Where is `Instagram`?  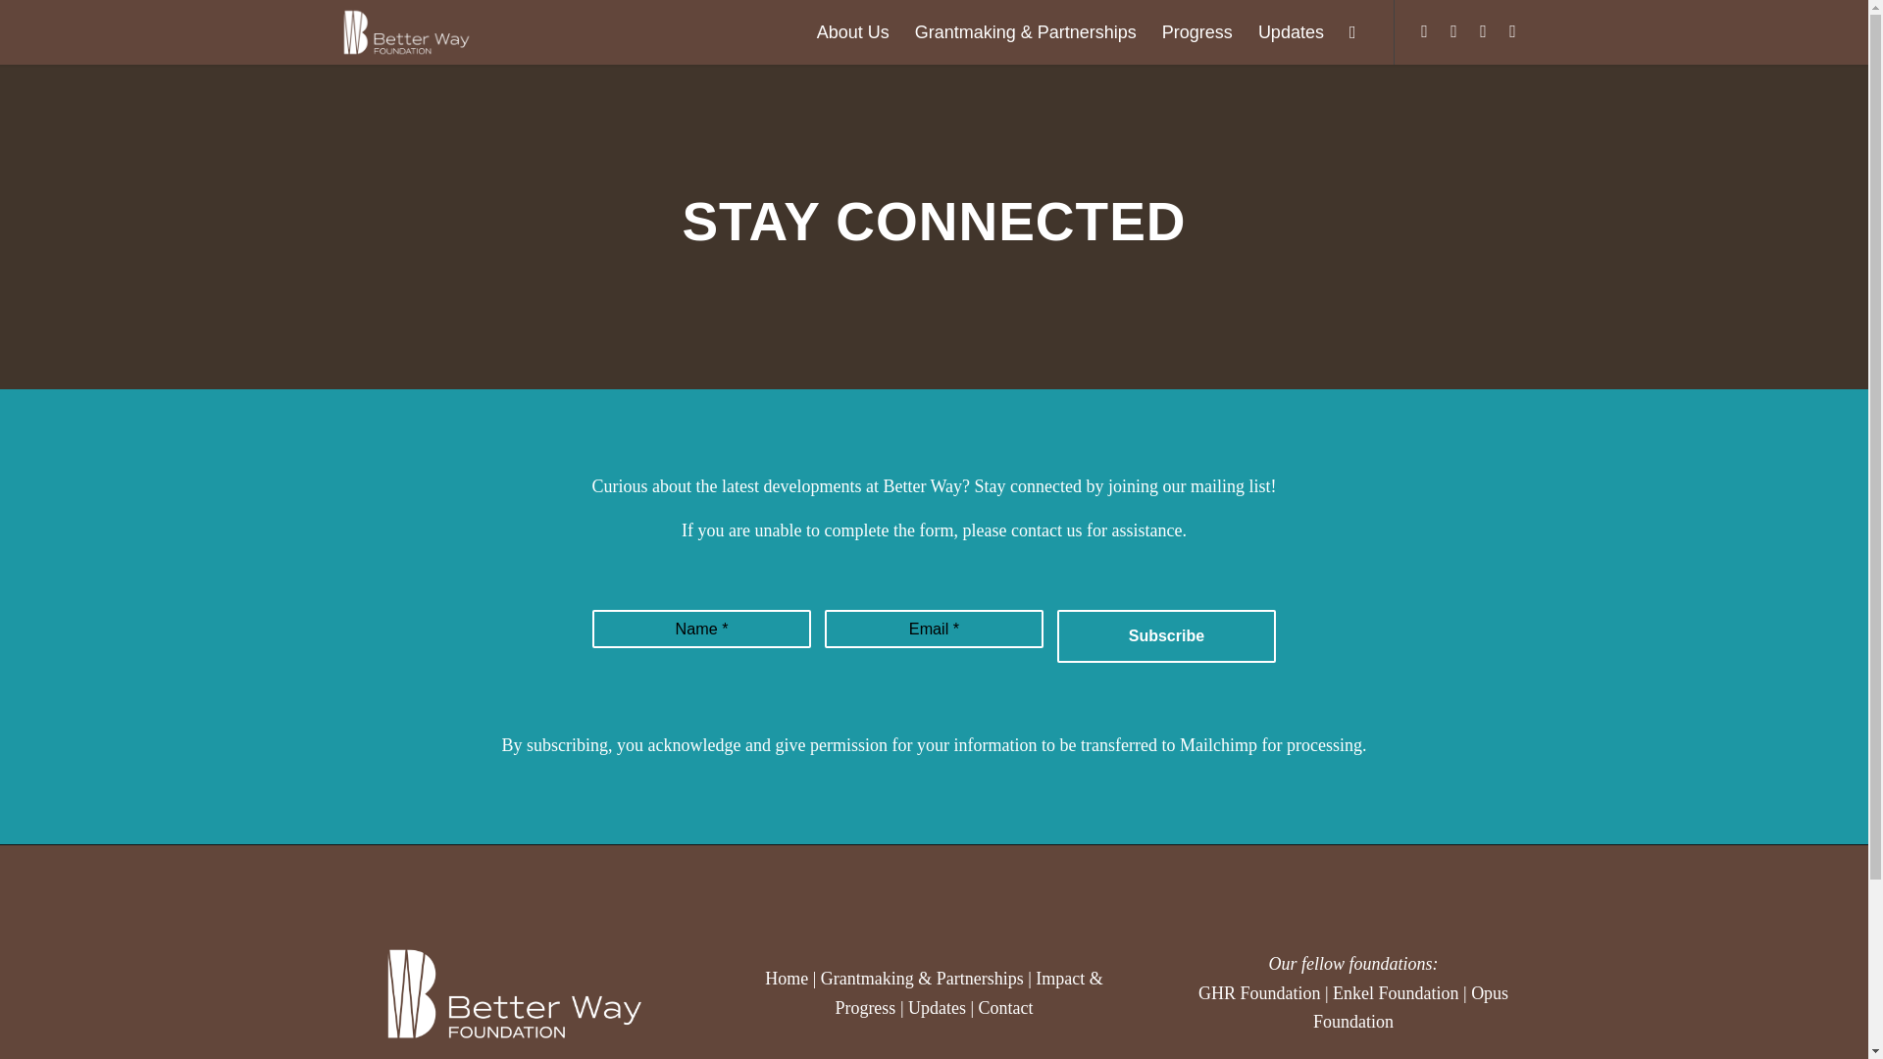 Instagram is located at coordinates (1425, 31).